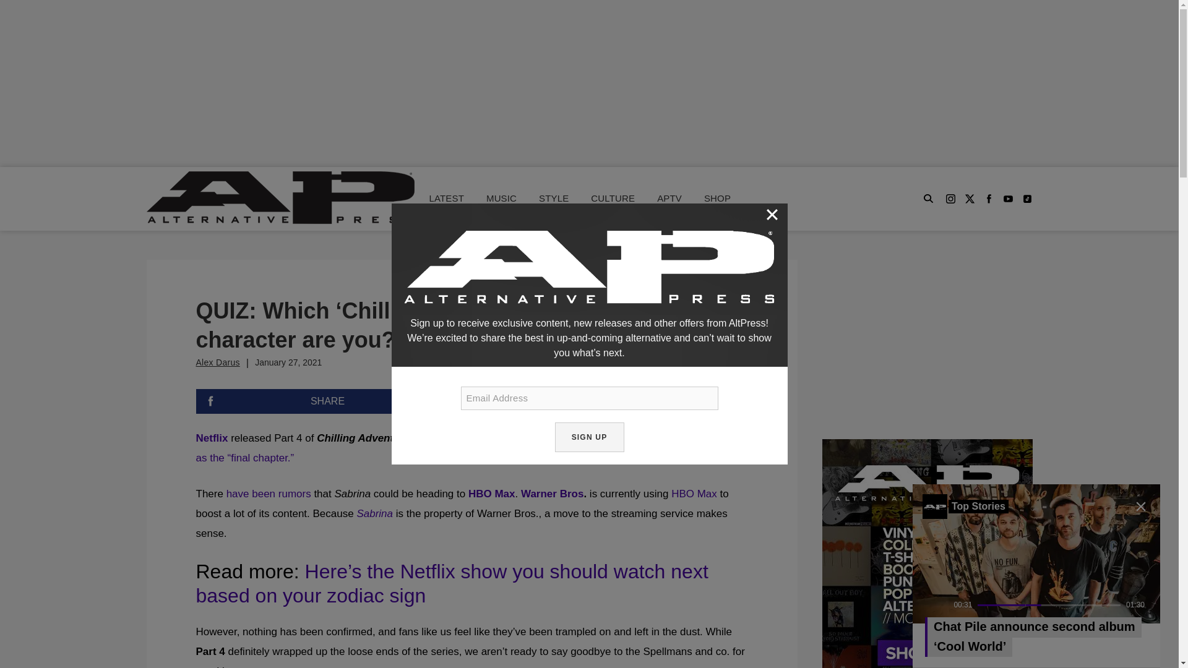  I want to click on January 27, 2021, so click(288, 362).